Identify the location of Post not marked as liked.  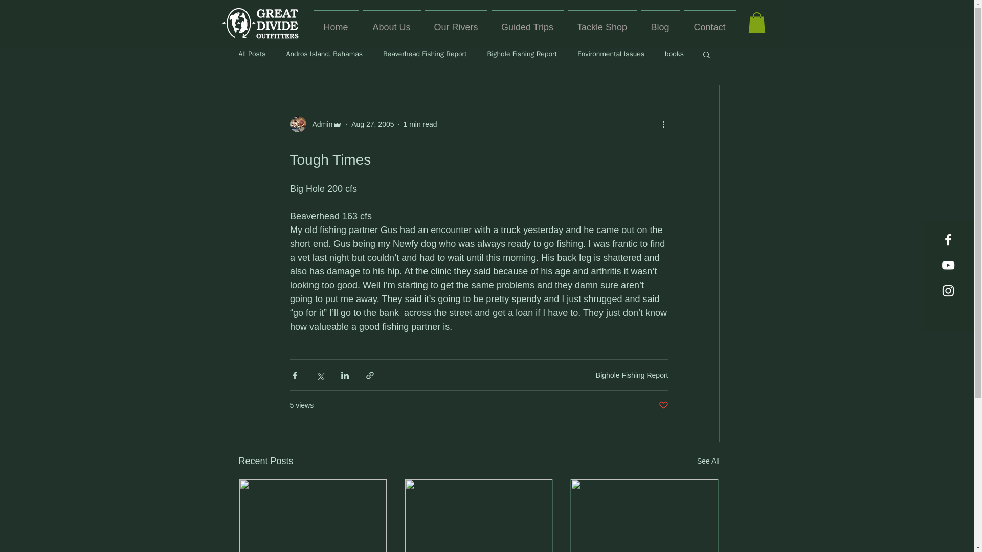
(664, 405).